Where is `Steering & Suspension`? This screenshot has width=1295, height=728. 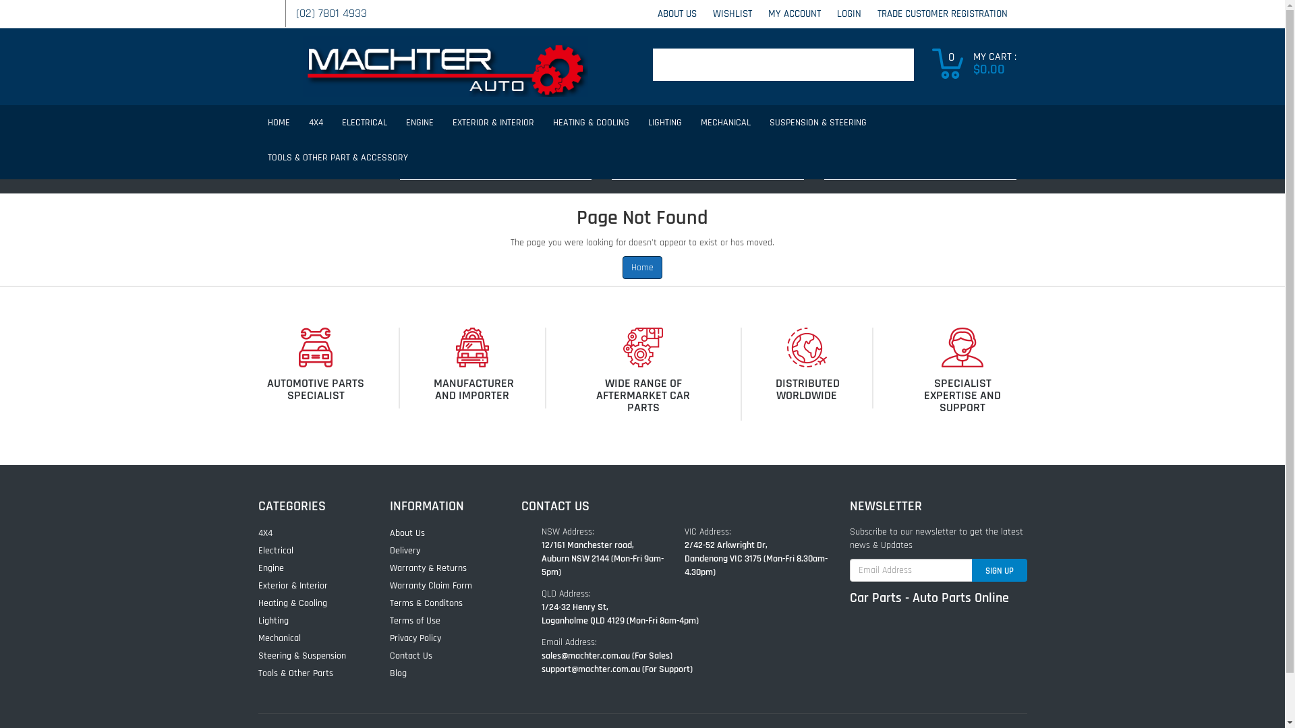 Steering & Suspension is located at coordinates (309, 656).